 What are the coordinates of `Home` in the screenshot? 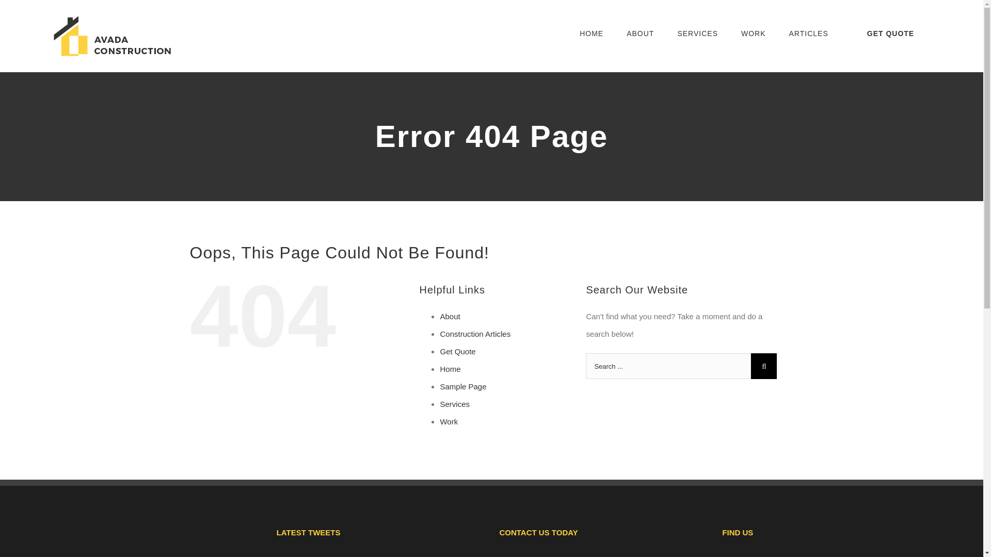 It's located at (450, 369).